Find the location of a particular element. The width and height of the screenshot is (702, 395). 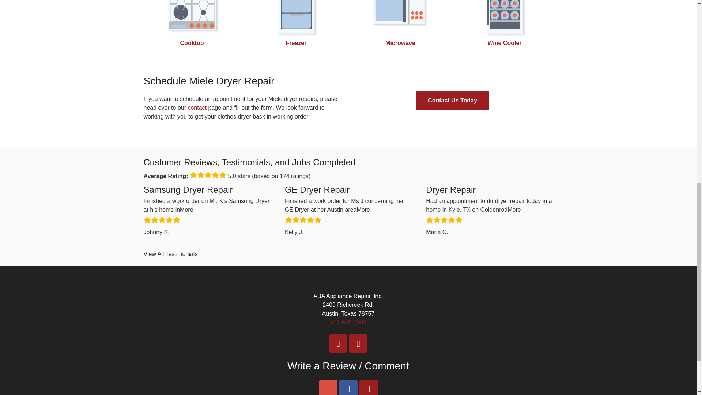

Miele wine cooler repair is located at coordinates (504, 43).